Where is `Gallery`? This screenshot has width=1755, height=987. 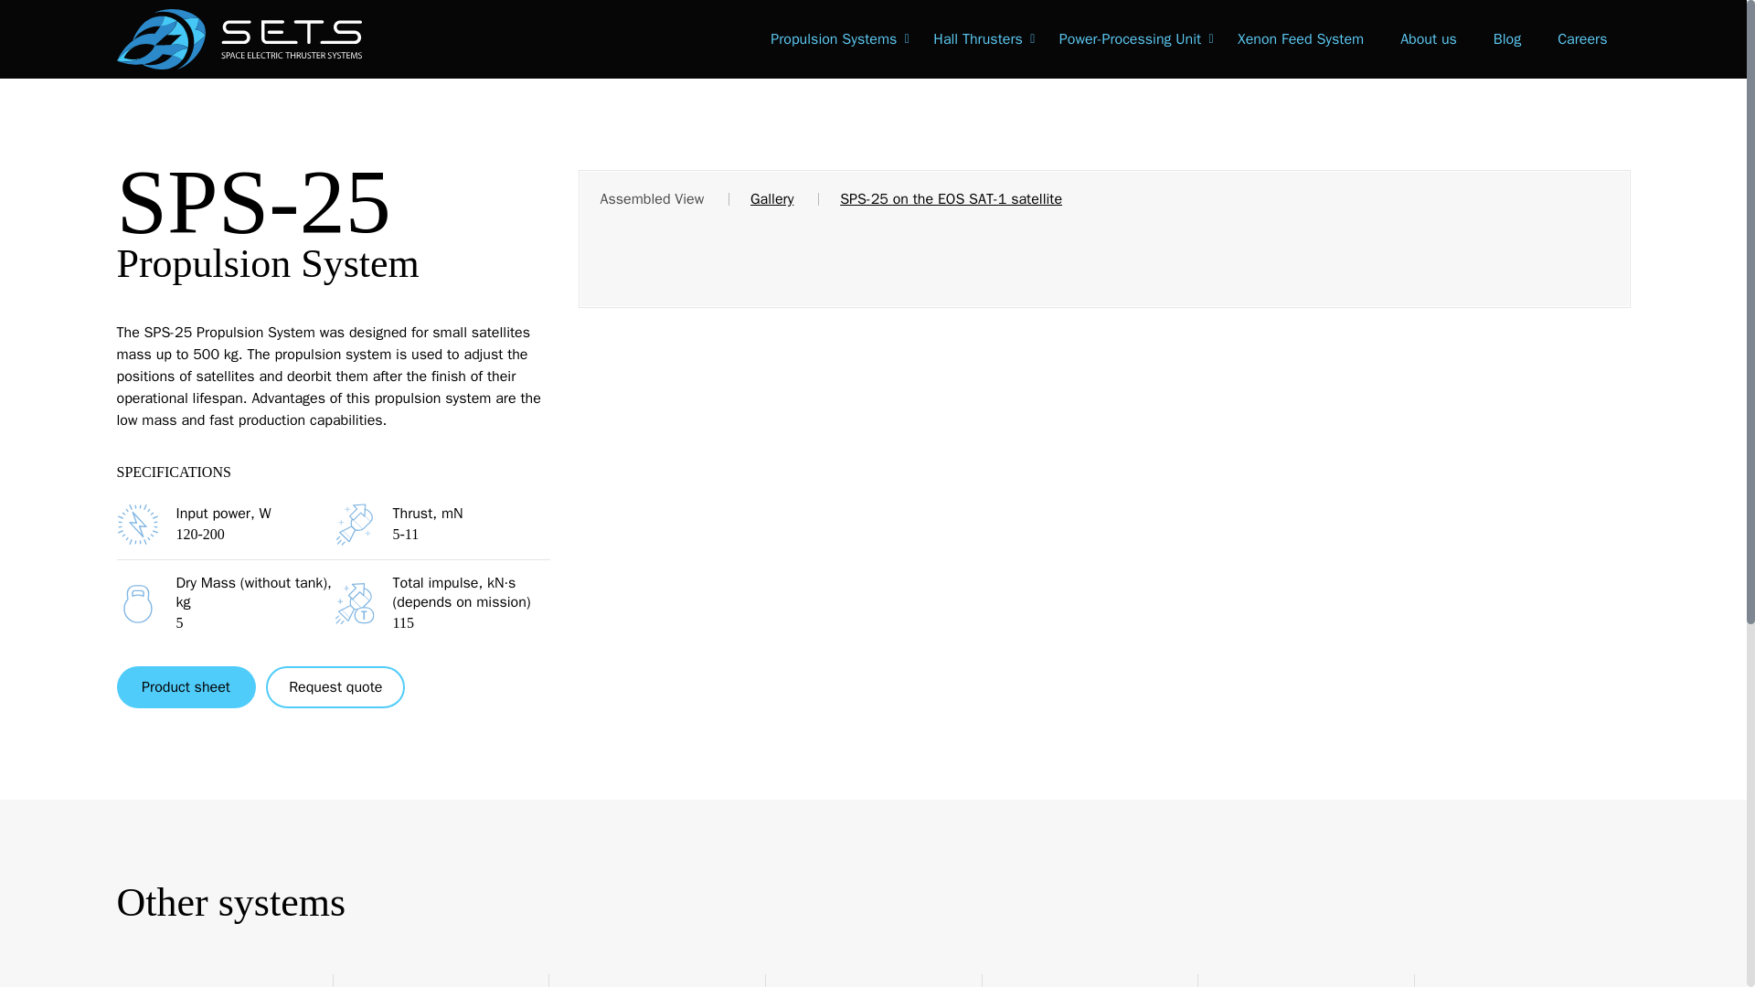
Gallery is located at coordinates (771, 199).